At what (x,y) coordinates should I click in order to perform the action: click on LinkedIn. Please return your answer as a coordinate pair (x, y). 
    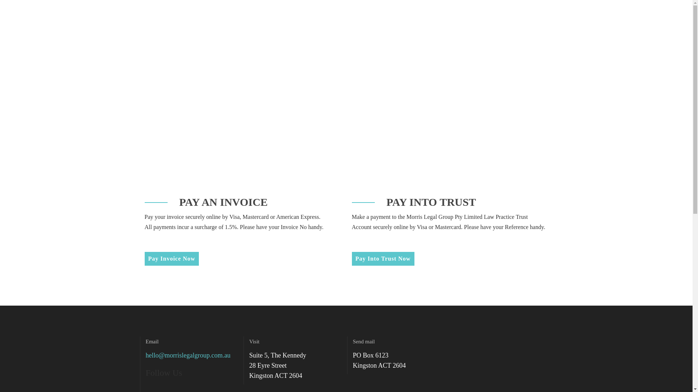
    Looking at the image, I should click on (164, 388).